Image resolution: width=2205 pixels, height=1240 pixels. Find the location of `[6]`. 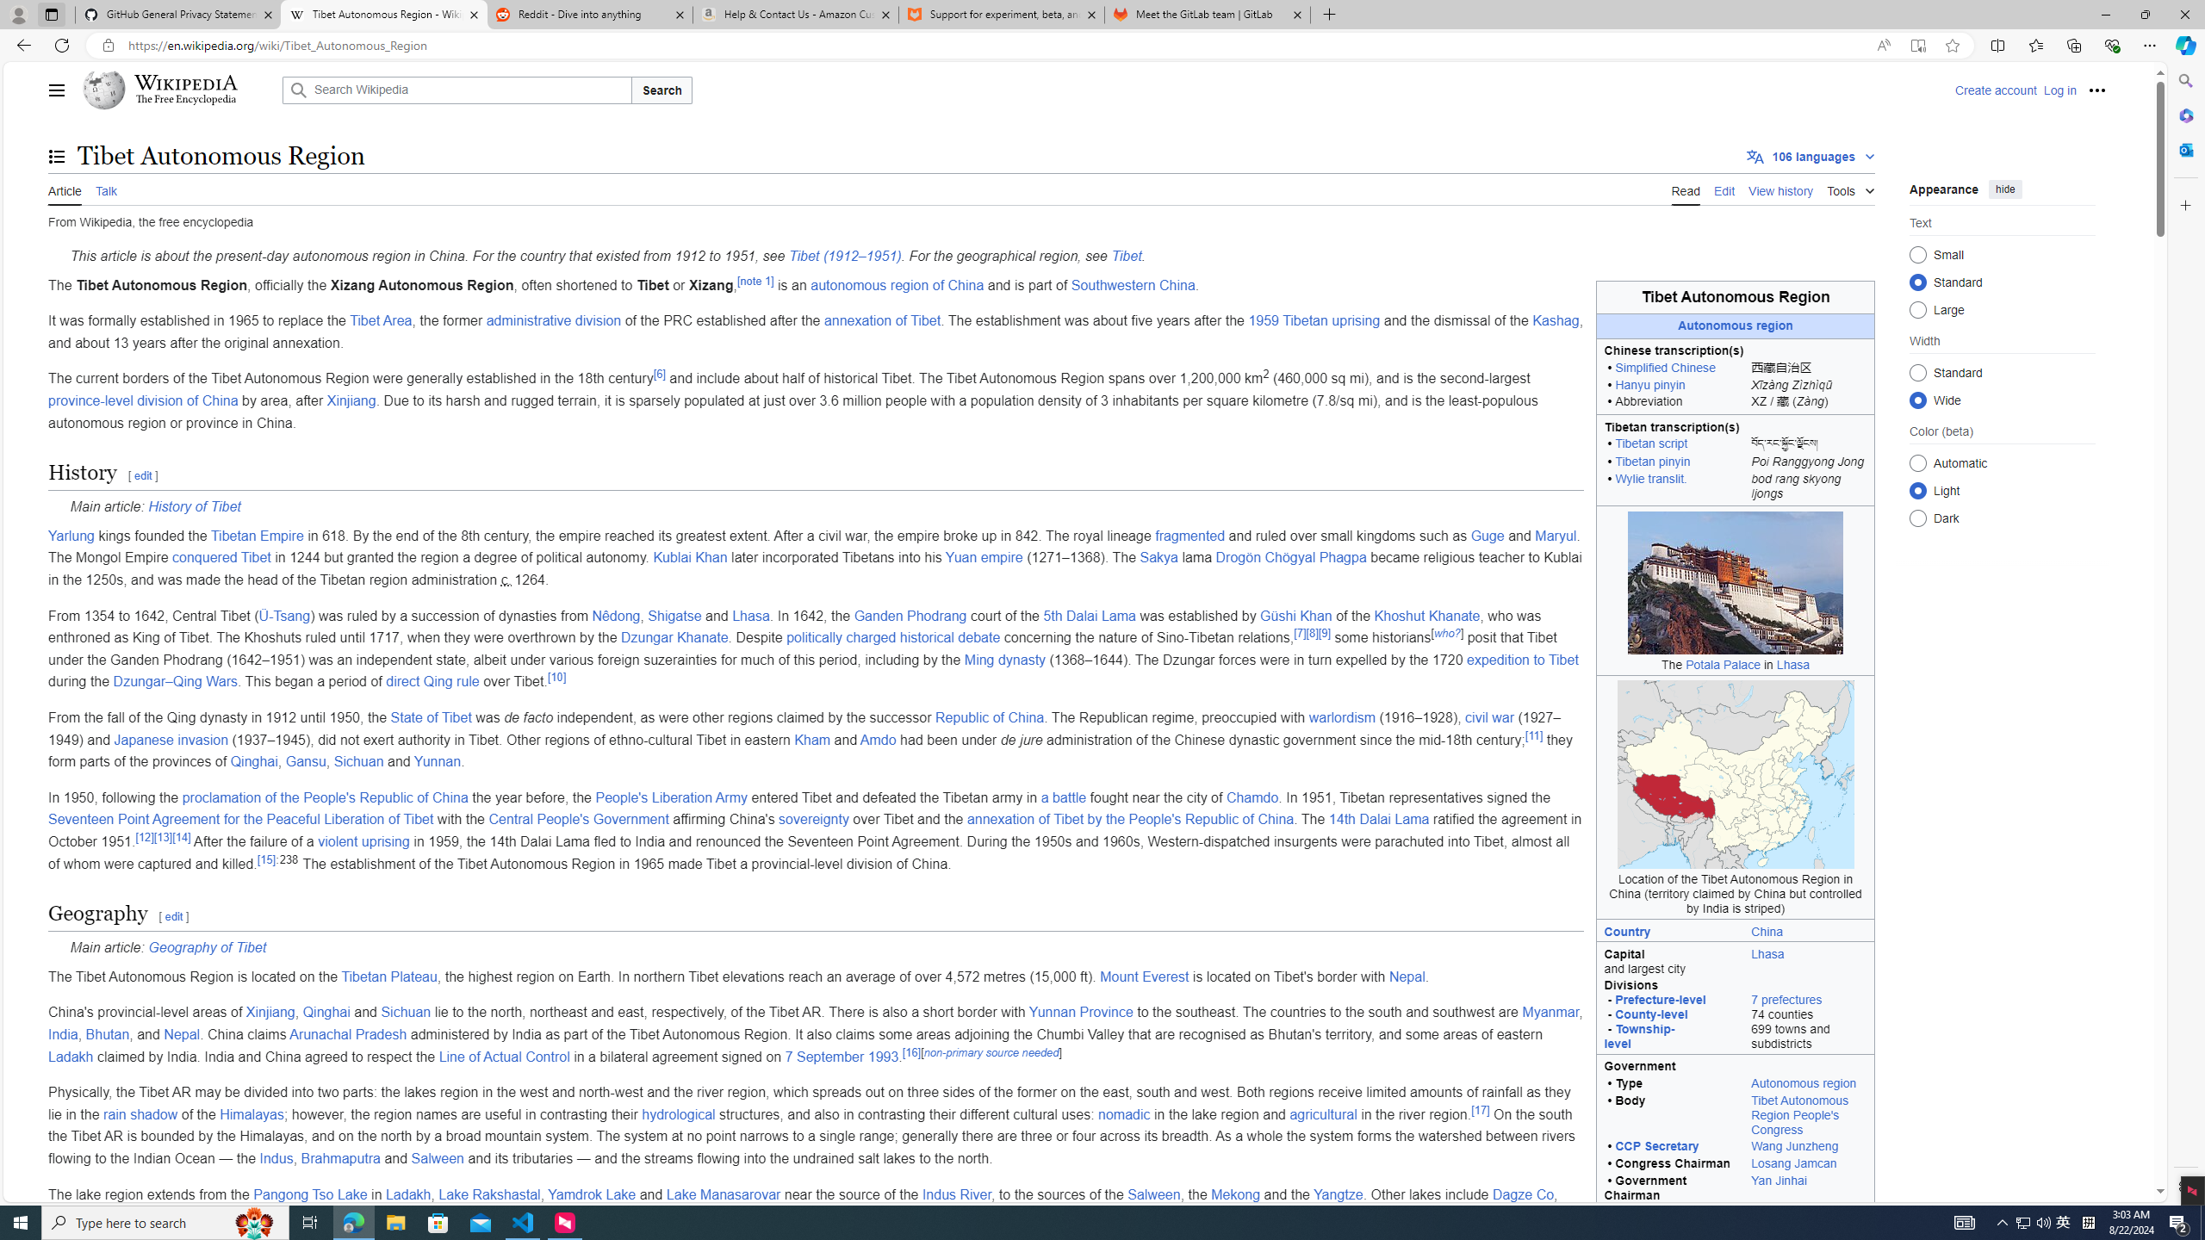

[6] is located at coordinates (659, 375).